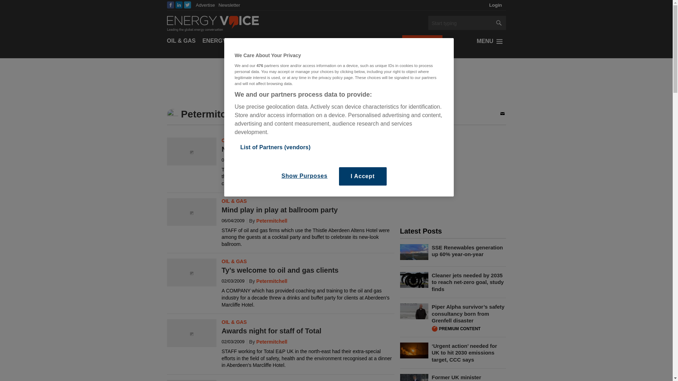 The image size is (678, 381). Describe the element at coordinates (232, 41) in the screenshot. I see `ENERGY TRANSITION` at that location.